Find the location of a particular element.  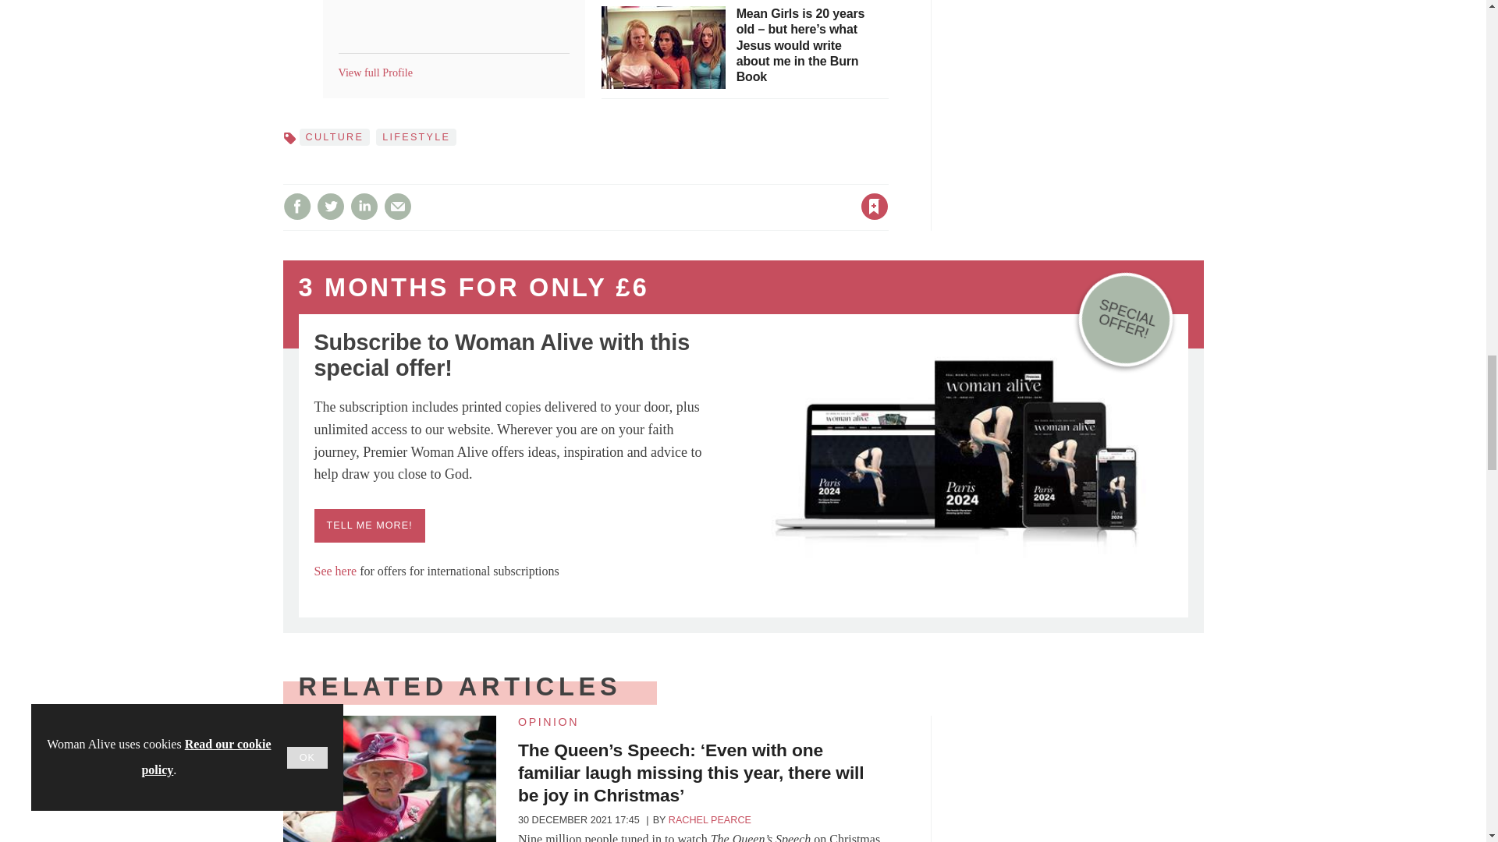

Share this on Facebook is located at coordinates (296, 206).